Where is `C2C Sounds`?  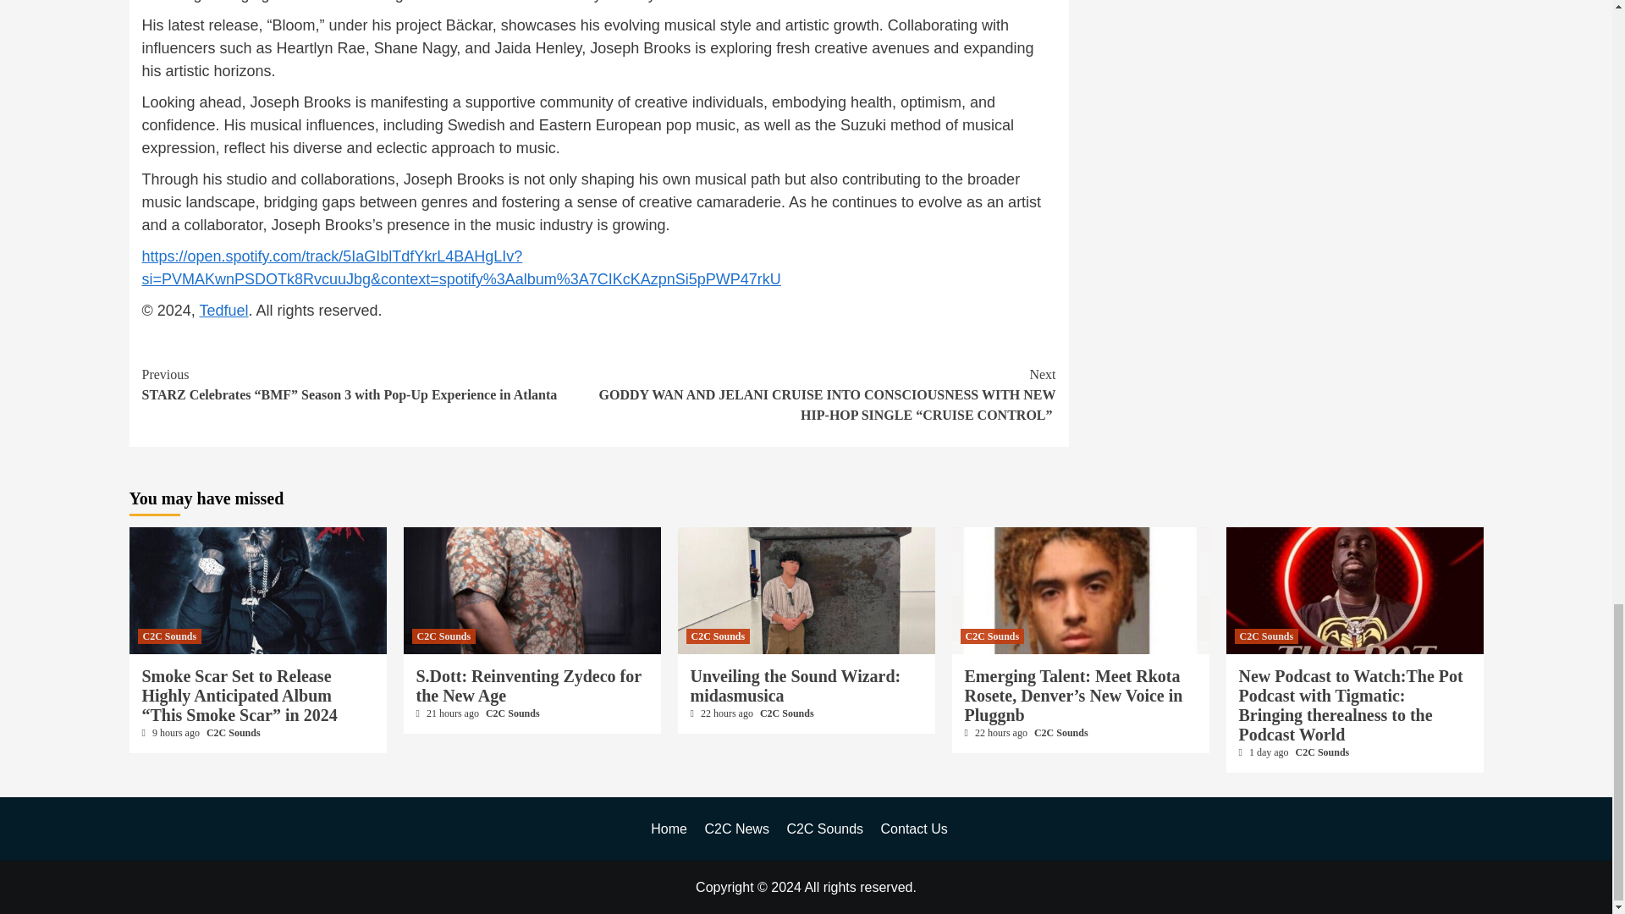
C2C Sounds is located at coordinates (169, 636).